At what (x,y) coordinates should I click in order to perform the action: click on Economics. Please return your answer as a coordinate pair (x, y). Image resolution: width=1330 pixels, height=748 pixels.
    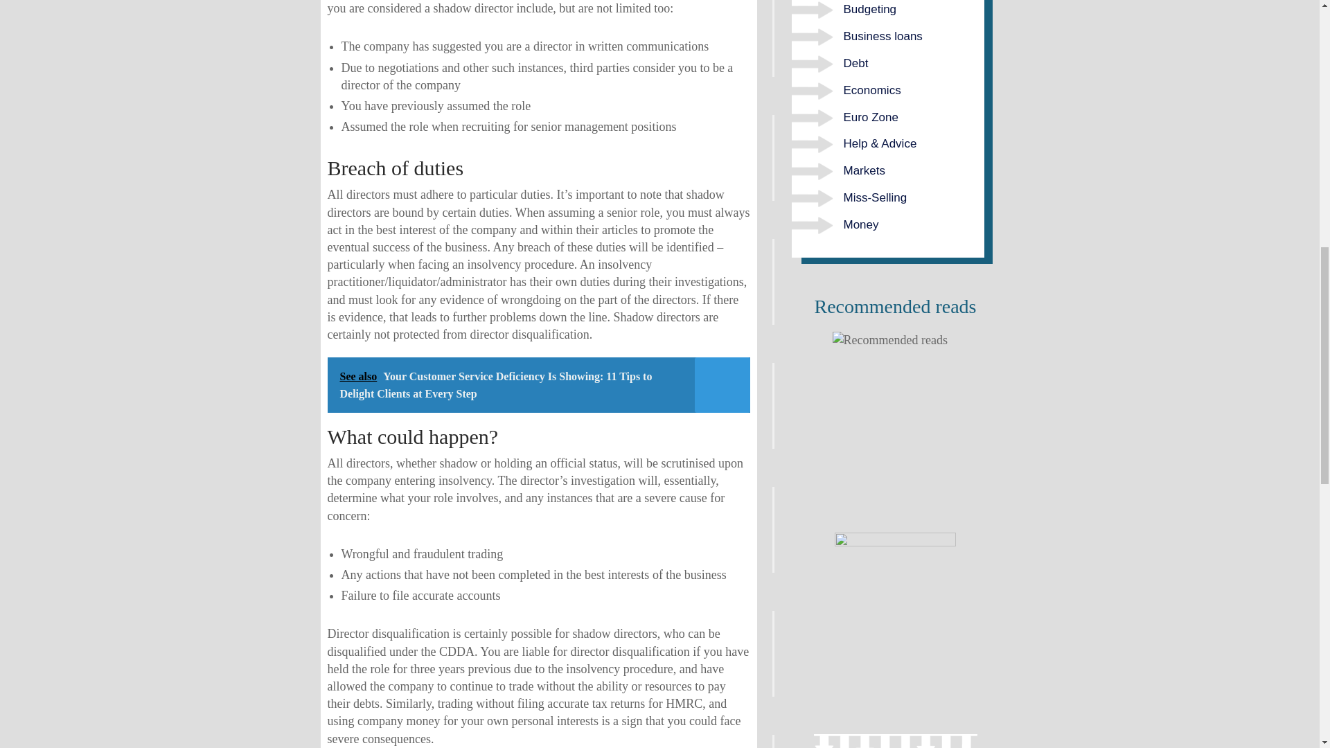
    Looking at the image, I should click on (872, 90).